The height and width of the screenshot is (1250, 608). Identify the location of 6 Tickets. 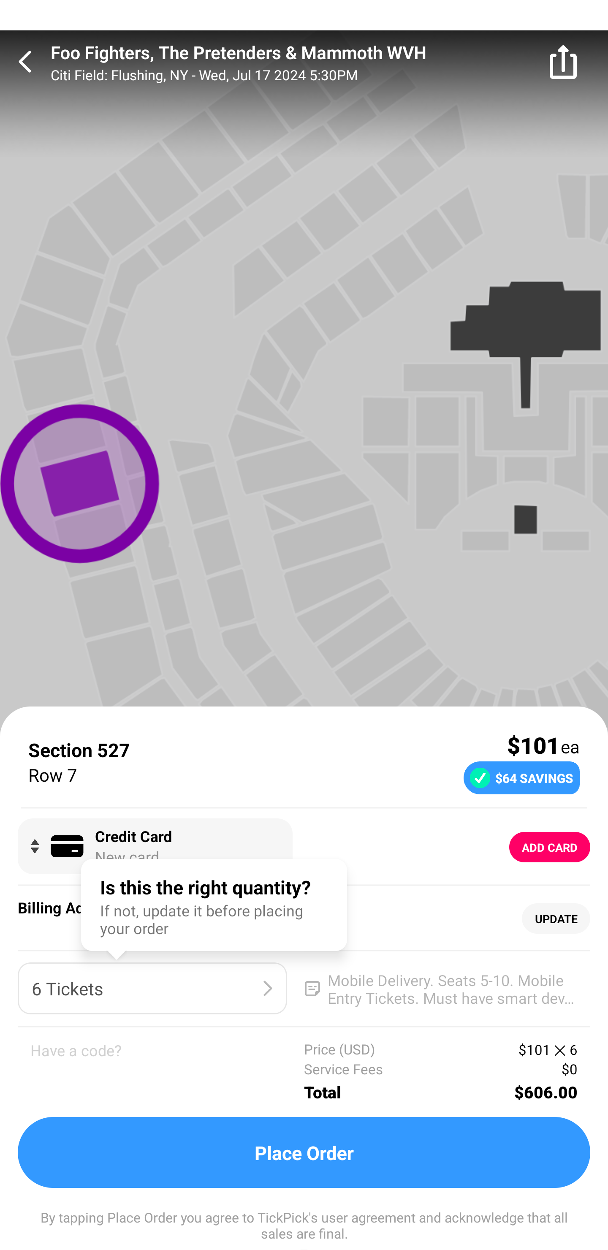
(152, 988).